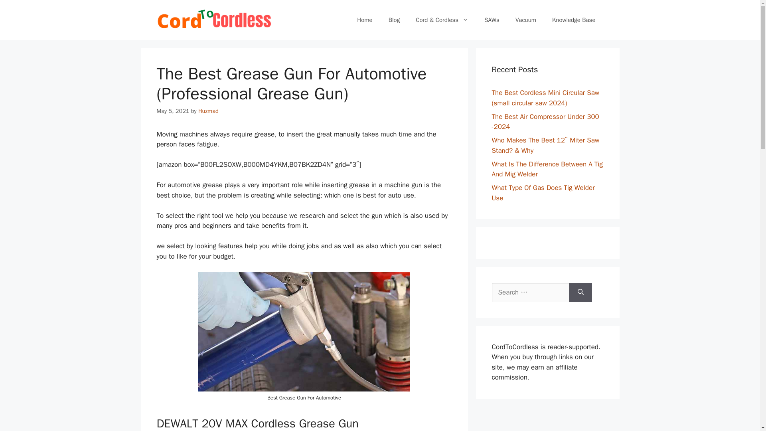 The width and height of the screenshot is (766, 431). I want to click on Search for:, so click(530, 292).